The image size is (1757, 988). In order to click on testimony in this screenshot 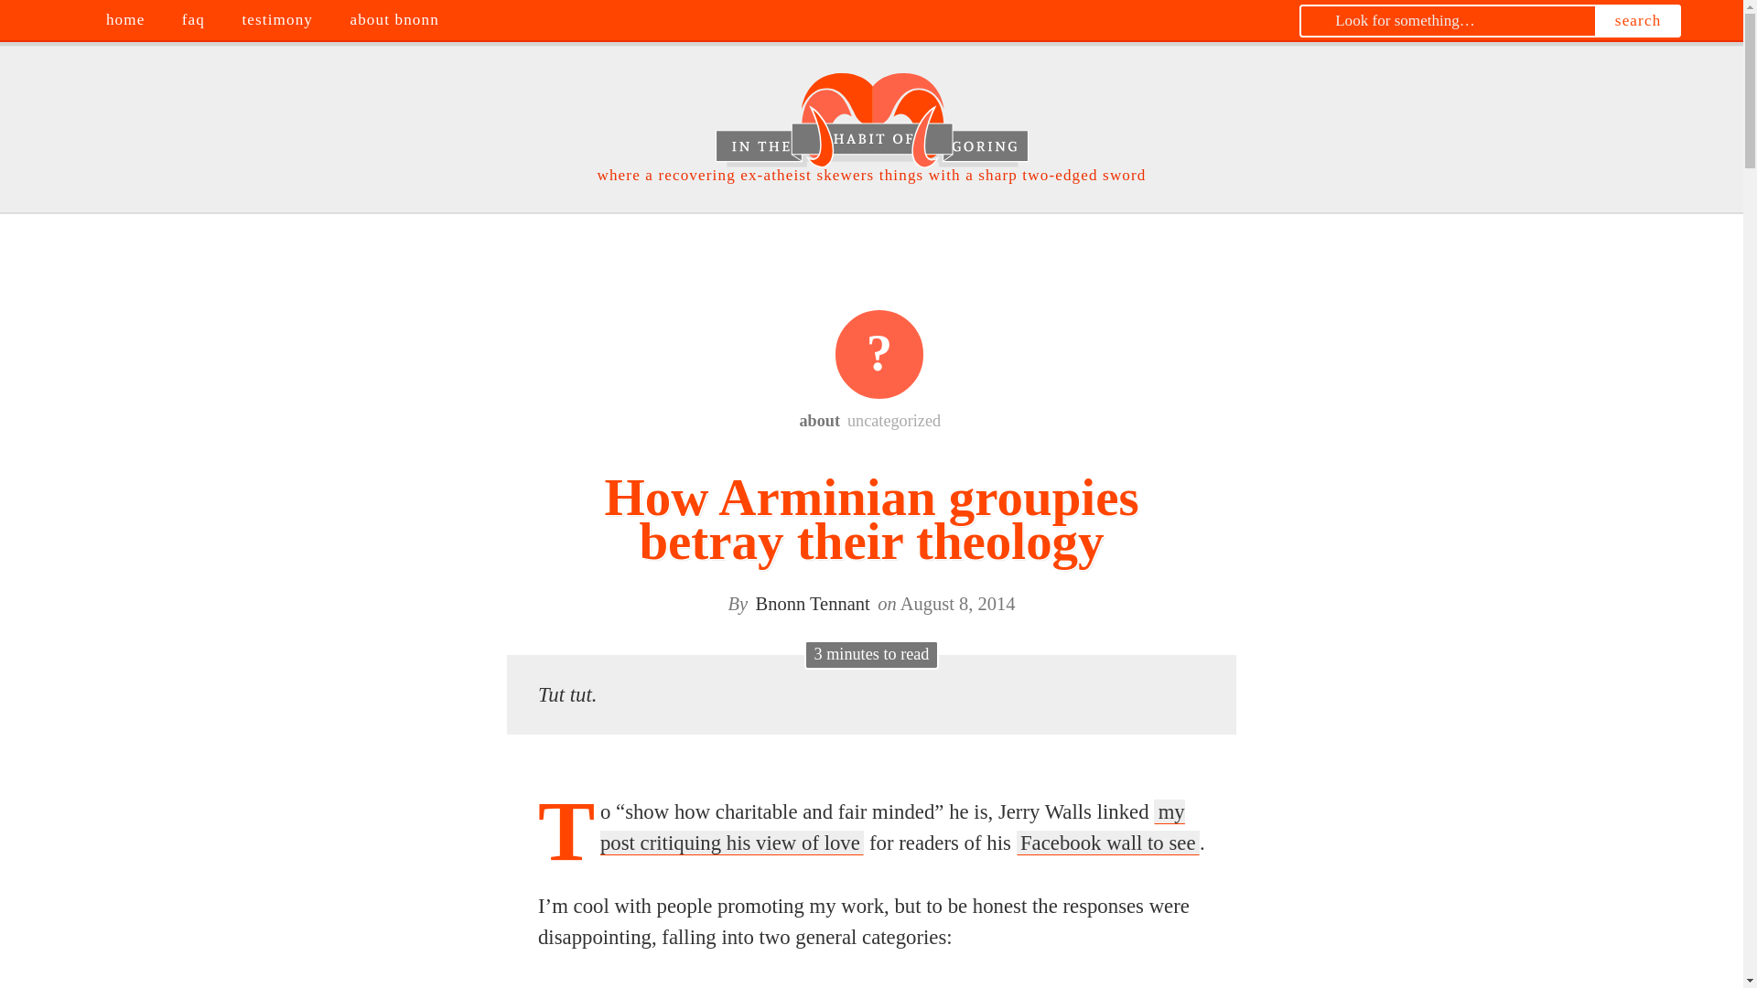, I will do `click(278, 20)`.